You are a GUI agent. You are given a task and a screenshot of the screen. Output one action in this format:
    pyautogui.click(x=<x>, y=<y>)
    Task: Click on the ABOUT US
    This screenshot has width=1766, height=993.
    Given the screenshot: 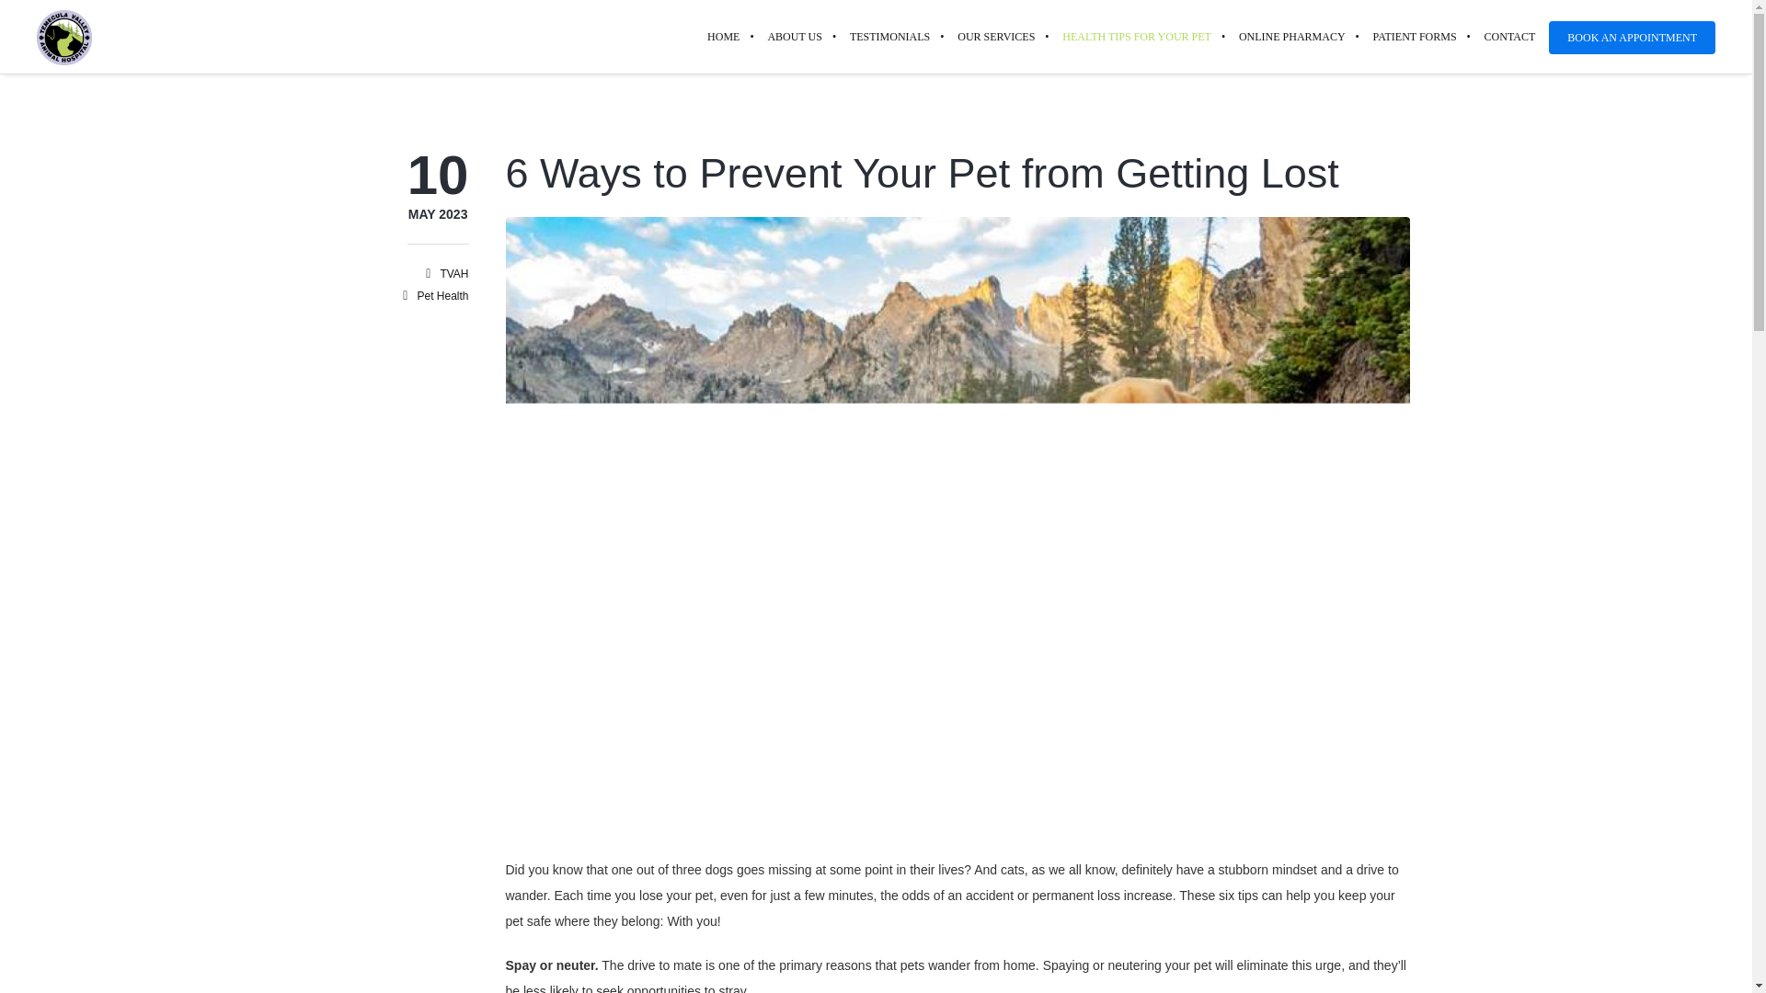 What is the action you would take?
    pyautogui.click(x=1292, y=37)
    